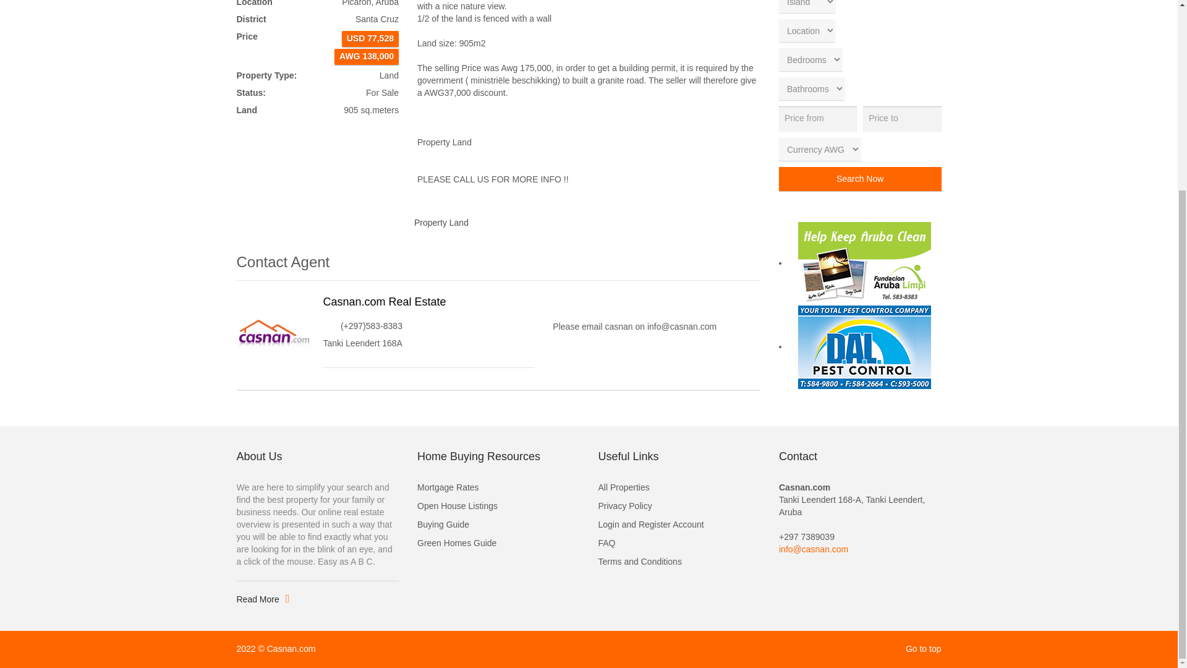  What do you see at coordinates (498, 487) in the screenshot?
I see `Mortgage Rates` at bounding box center [498, 487].